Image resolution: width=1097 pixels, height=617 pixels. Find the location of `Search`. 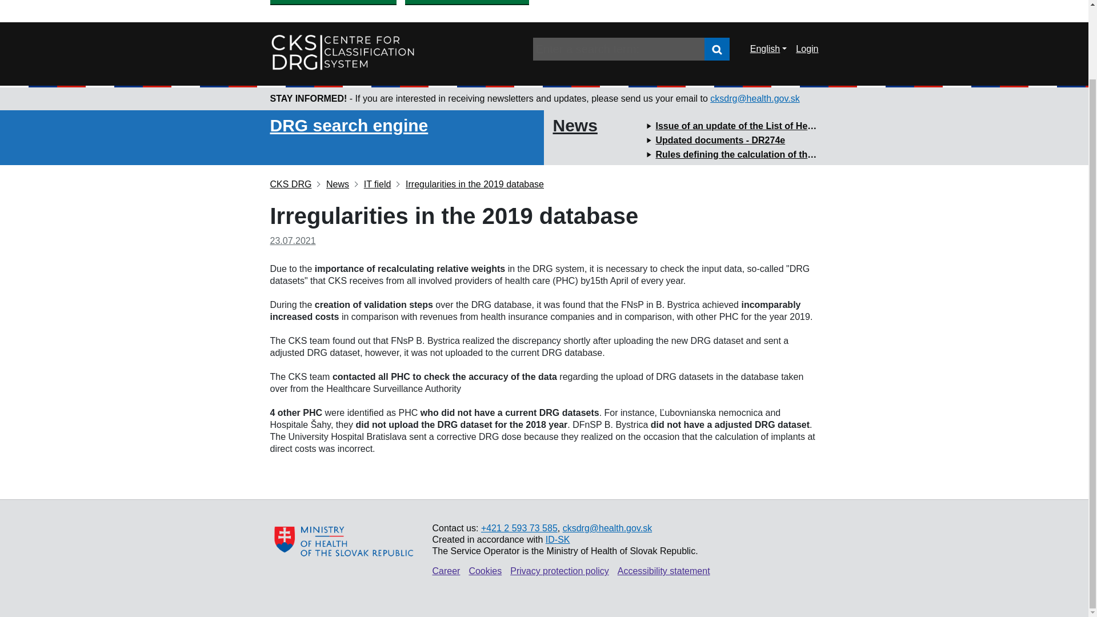

Search is located at coordinates (716, 49).